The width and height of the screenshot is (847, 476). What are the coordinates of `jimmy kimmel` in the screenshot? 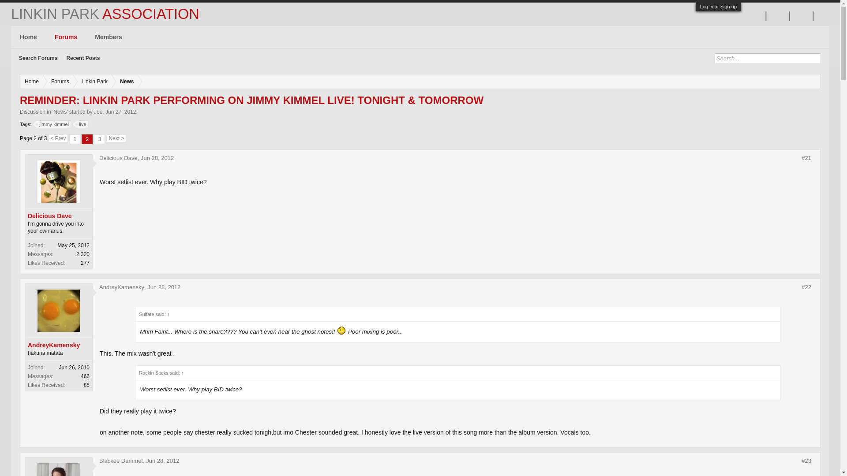 It's located at (54, 124).